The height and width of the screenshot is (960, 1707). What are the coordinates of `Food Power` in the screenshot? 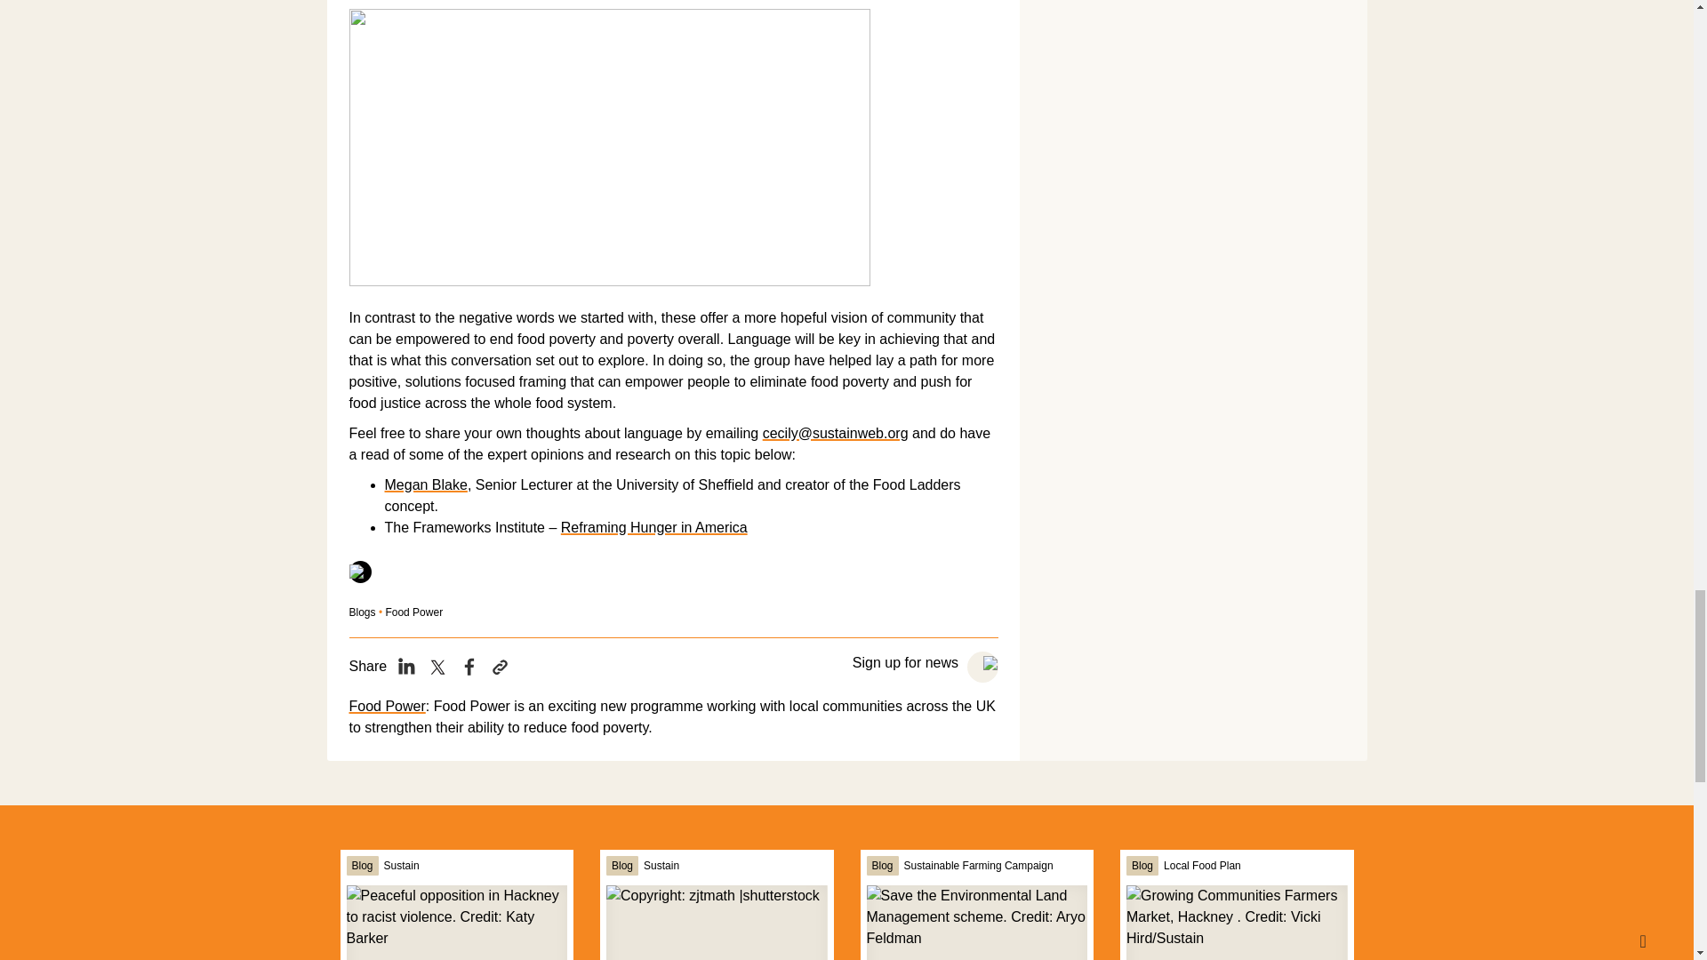 It's located at (413, 612).